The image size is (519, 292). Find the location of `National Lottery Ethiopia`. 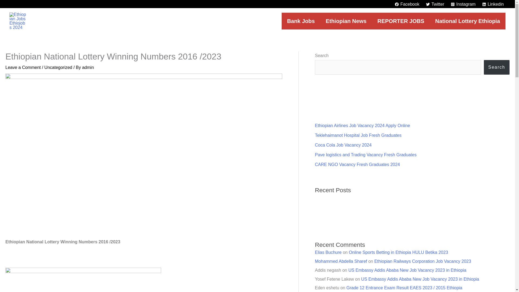

National Lottery Ethiopia is located at coordinates (468, 21).